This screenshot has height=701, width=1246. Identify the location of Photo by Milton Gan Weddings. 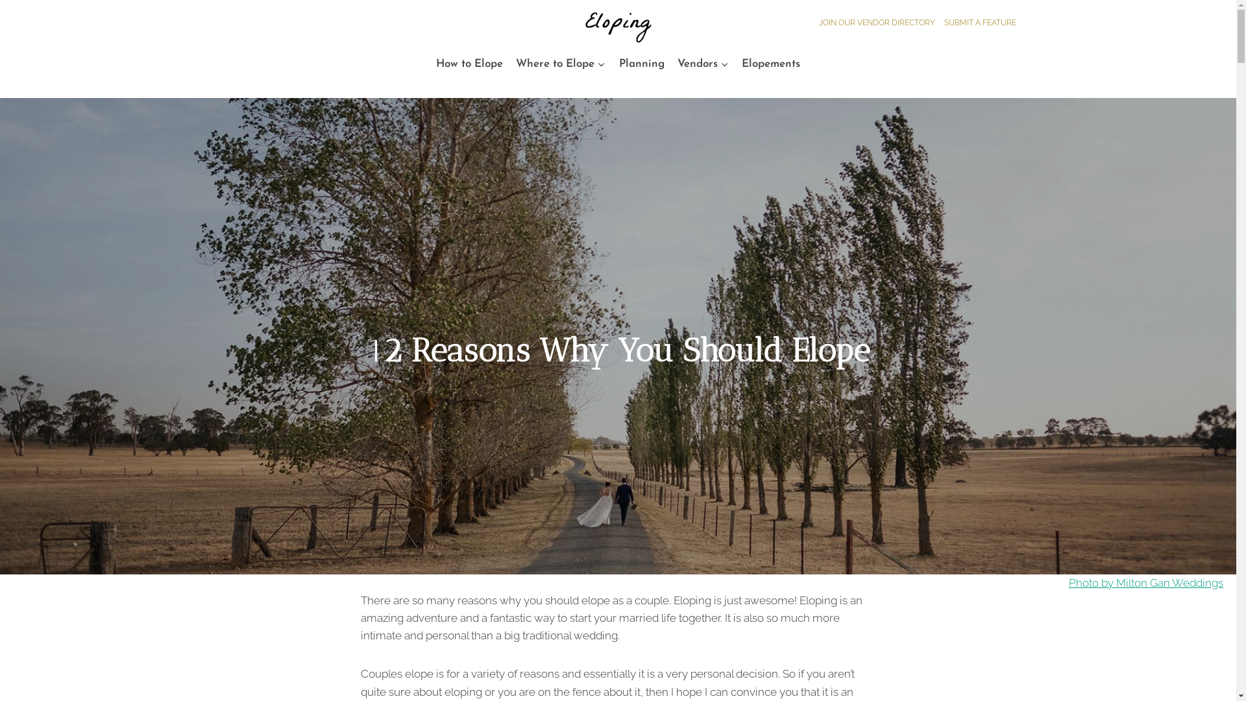
(1146, 583).